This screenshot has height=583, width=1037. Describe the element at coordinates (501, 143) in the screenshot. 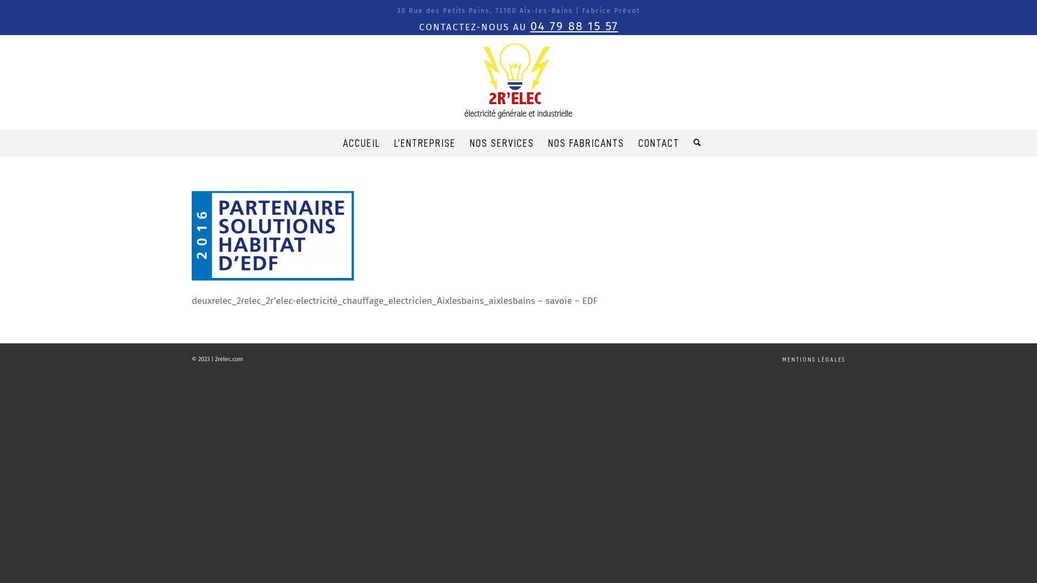

I see `NOS SERVICES` at that location.